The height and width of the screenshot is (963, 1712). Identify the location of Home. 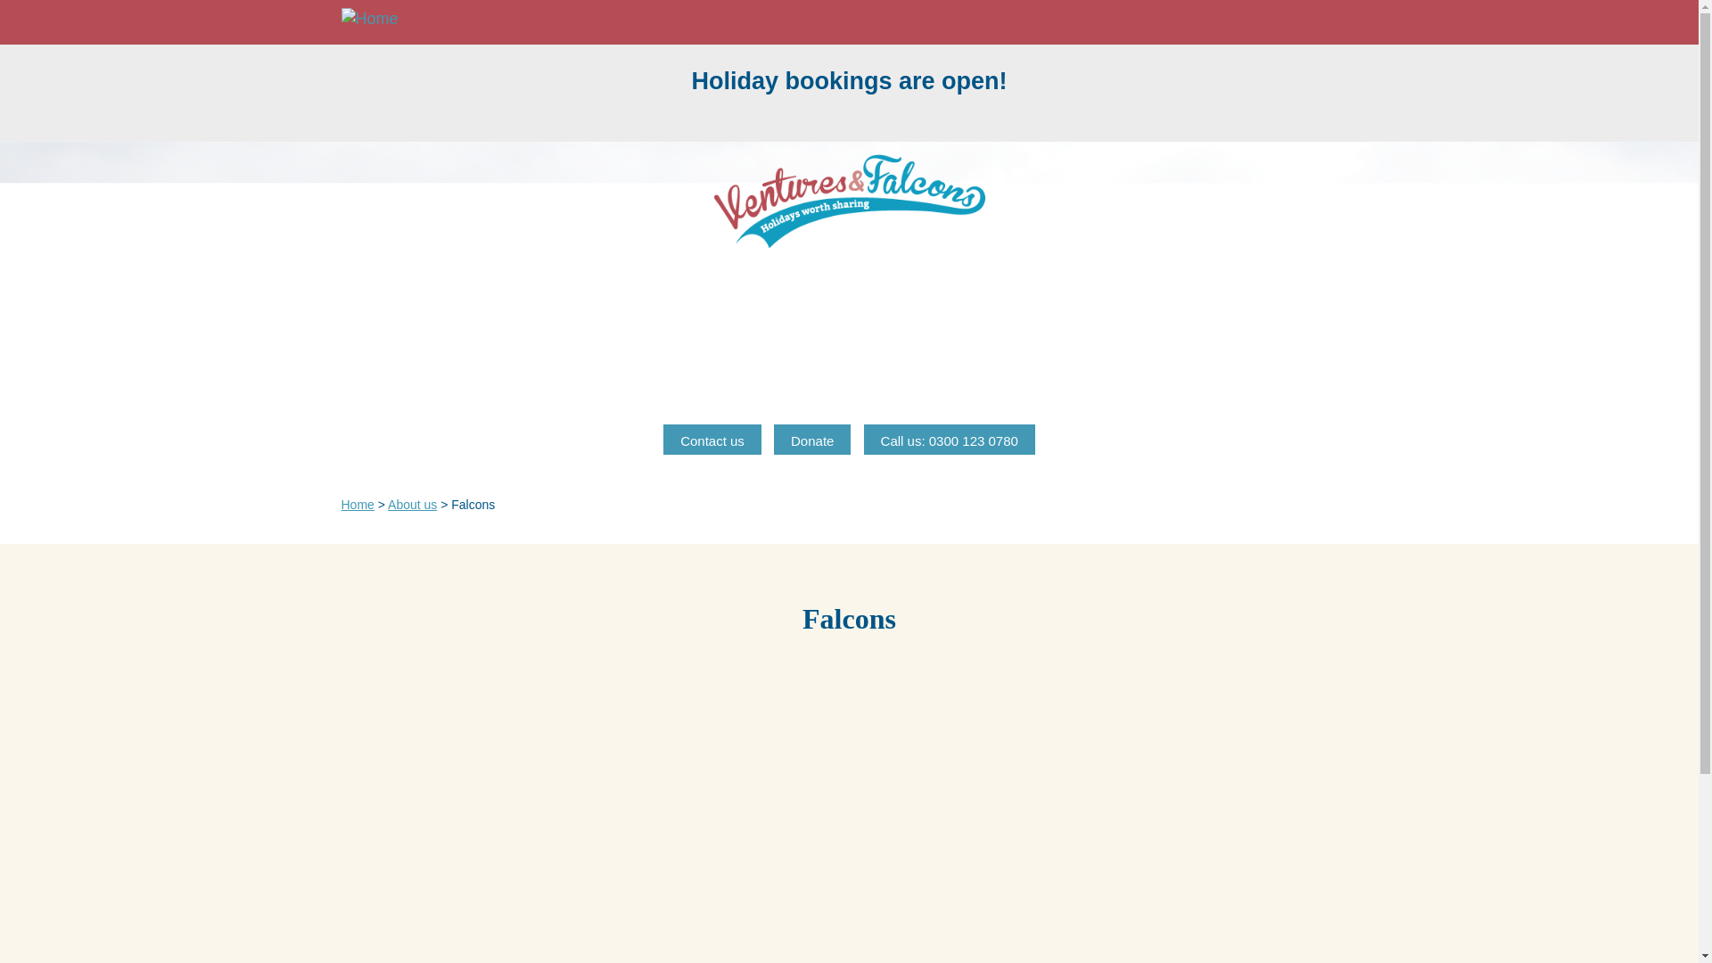
(357, 505).